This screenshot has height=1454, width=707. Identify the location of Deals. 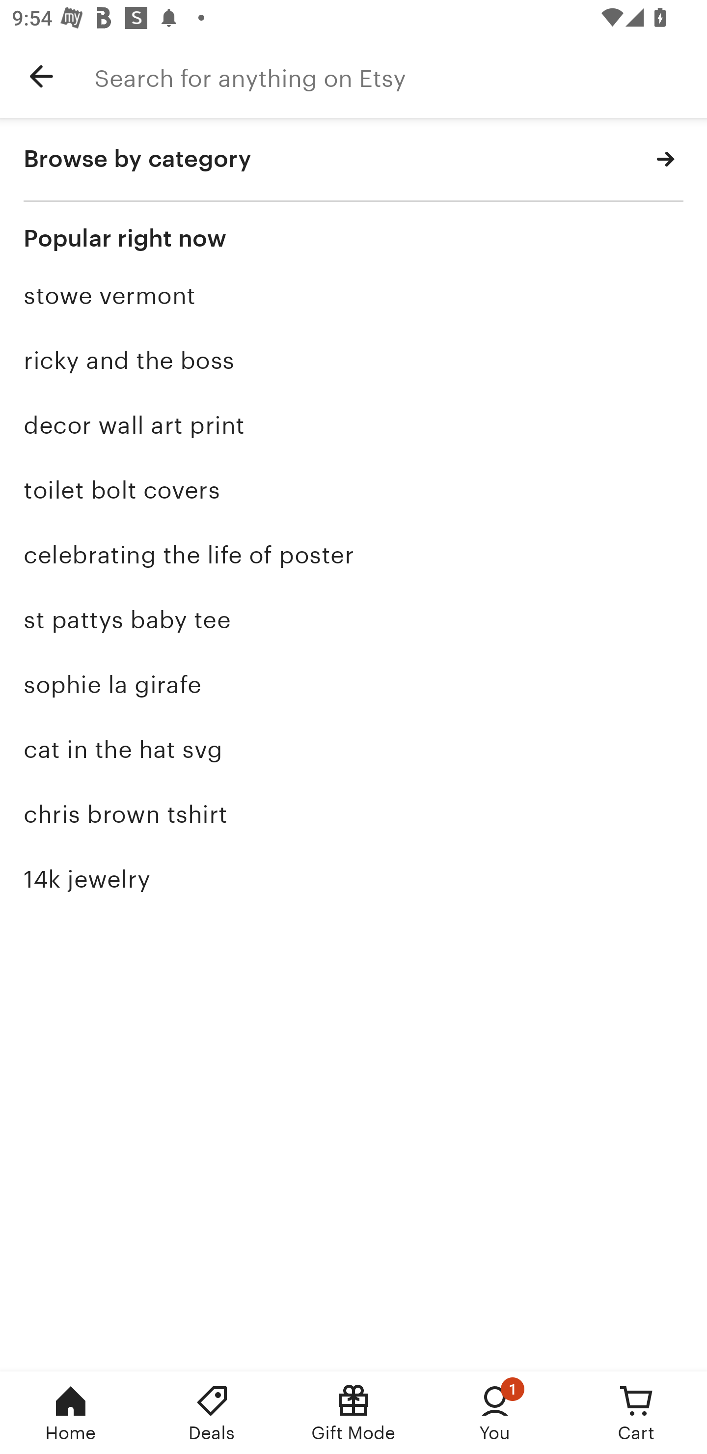
(212, 1413).